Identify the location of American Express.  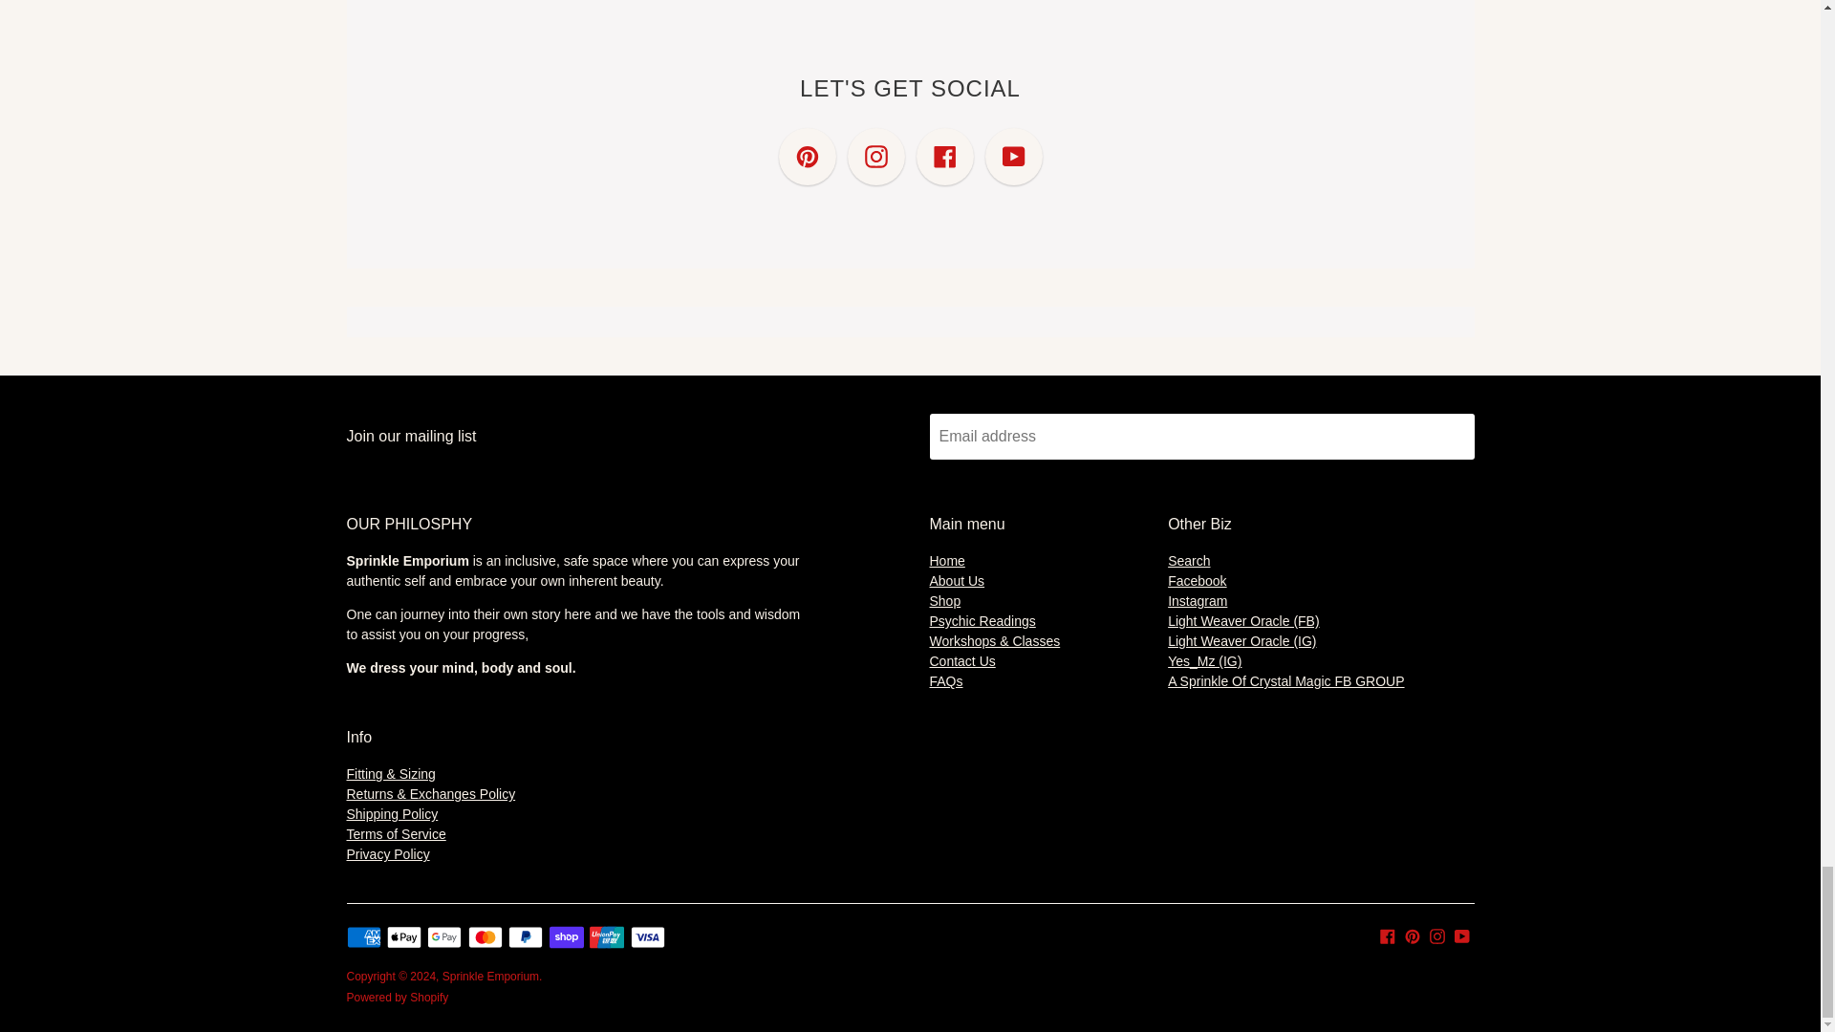
(363, 936).